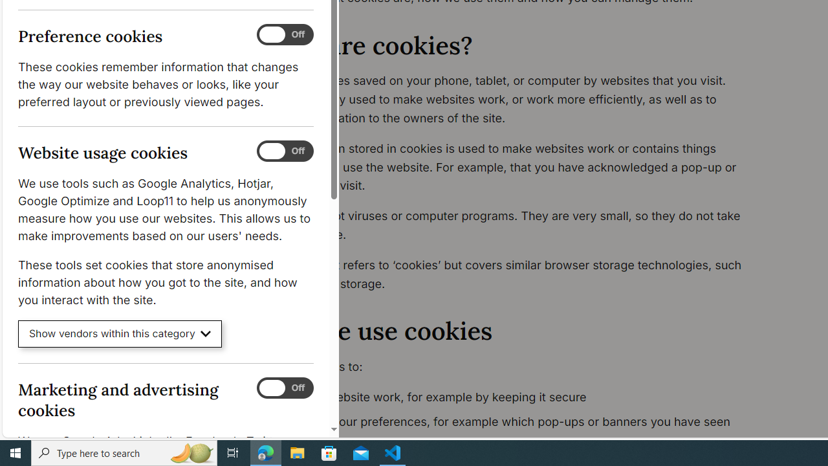 This screenshot has width=828, height=466. I want to click on make our website work, for example by keeping it secure, so click(515, 397).